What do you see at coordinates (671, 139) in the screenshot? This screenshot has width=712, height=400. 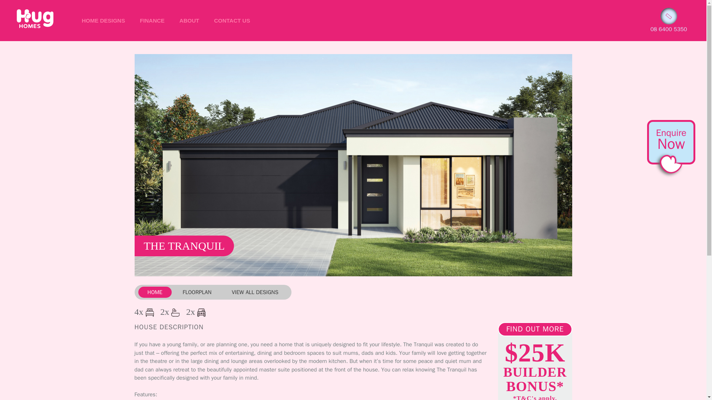 I see `Enquire Now` at bounding box center [671, 139].